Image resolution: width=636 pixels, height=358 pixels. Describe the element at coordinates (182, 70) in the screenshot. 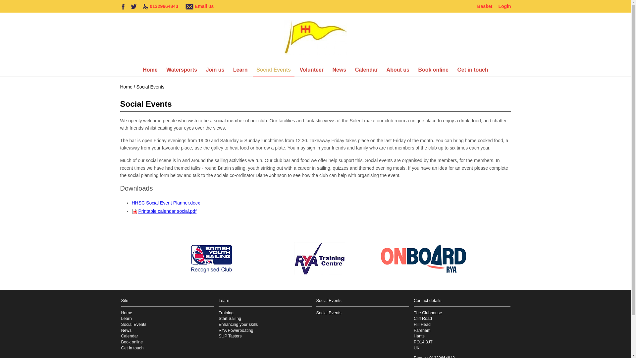

I see `Watersports` at that location.